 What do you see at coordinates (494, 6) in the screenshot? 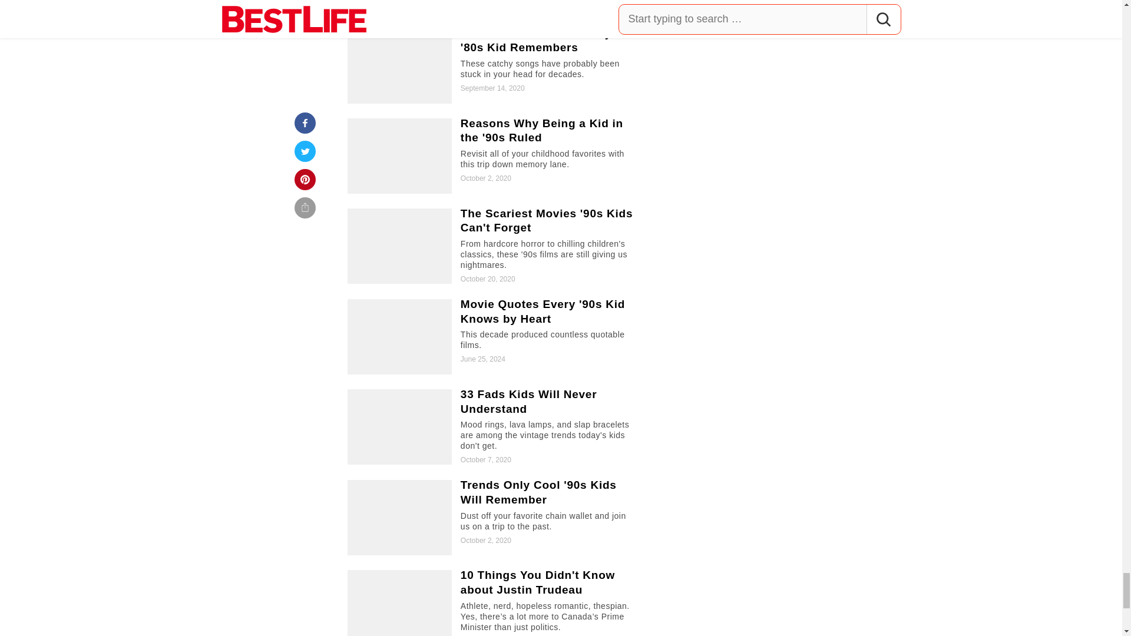
I see `13 Concerts Every '90s Kid Was Dying to See` at bounding box center [494, 6].